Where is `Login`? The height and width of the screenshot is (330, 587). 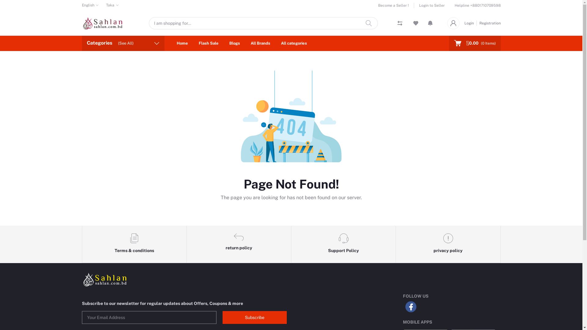 Login is located at coordinates (470, 23).